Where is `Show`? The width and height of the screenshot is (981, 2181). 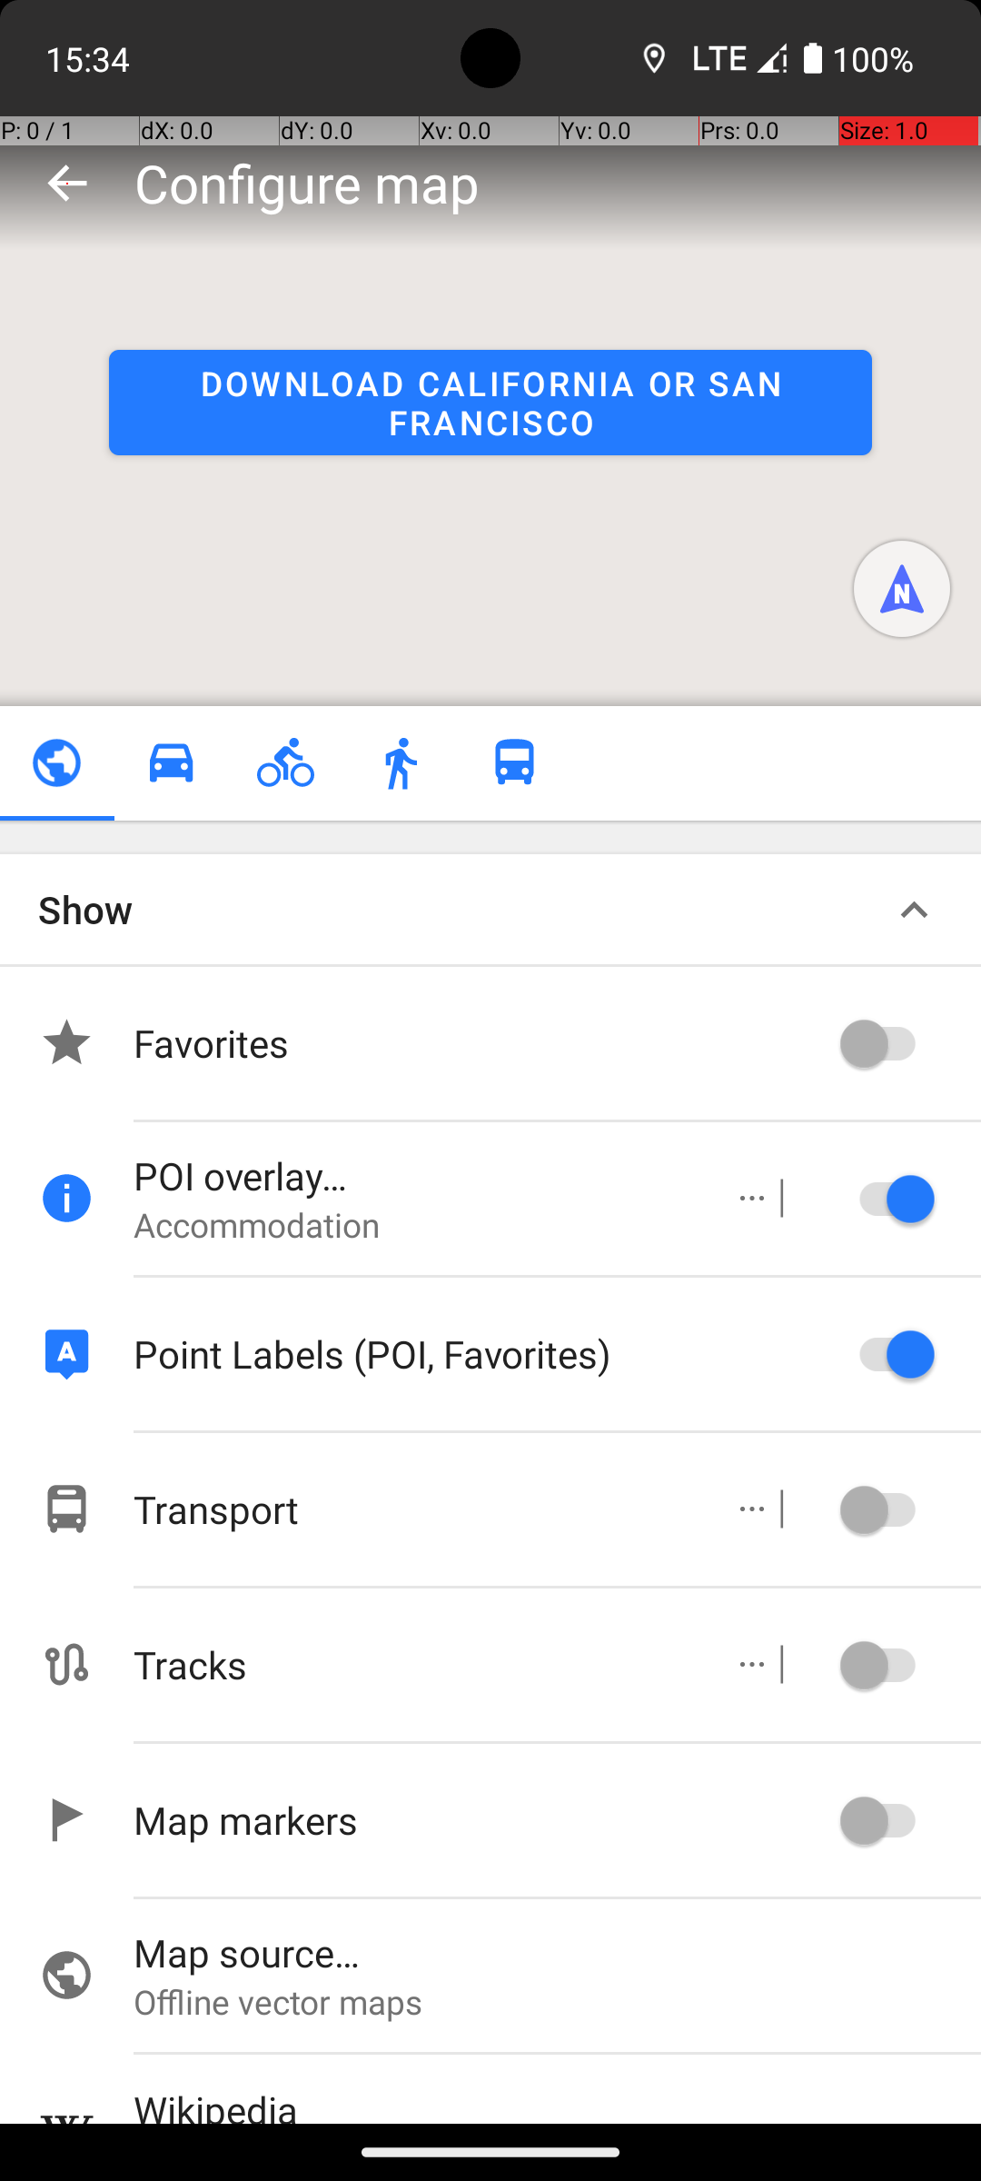 Show is located at coordinates (85, 909).